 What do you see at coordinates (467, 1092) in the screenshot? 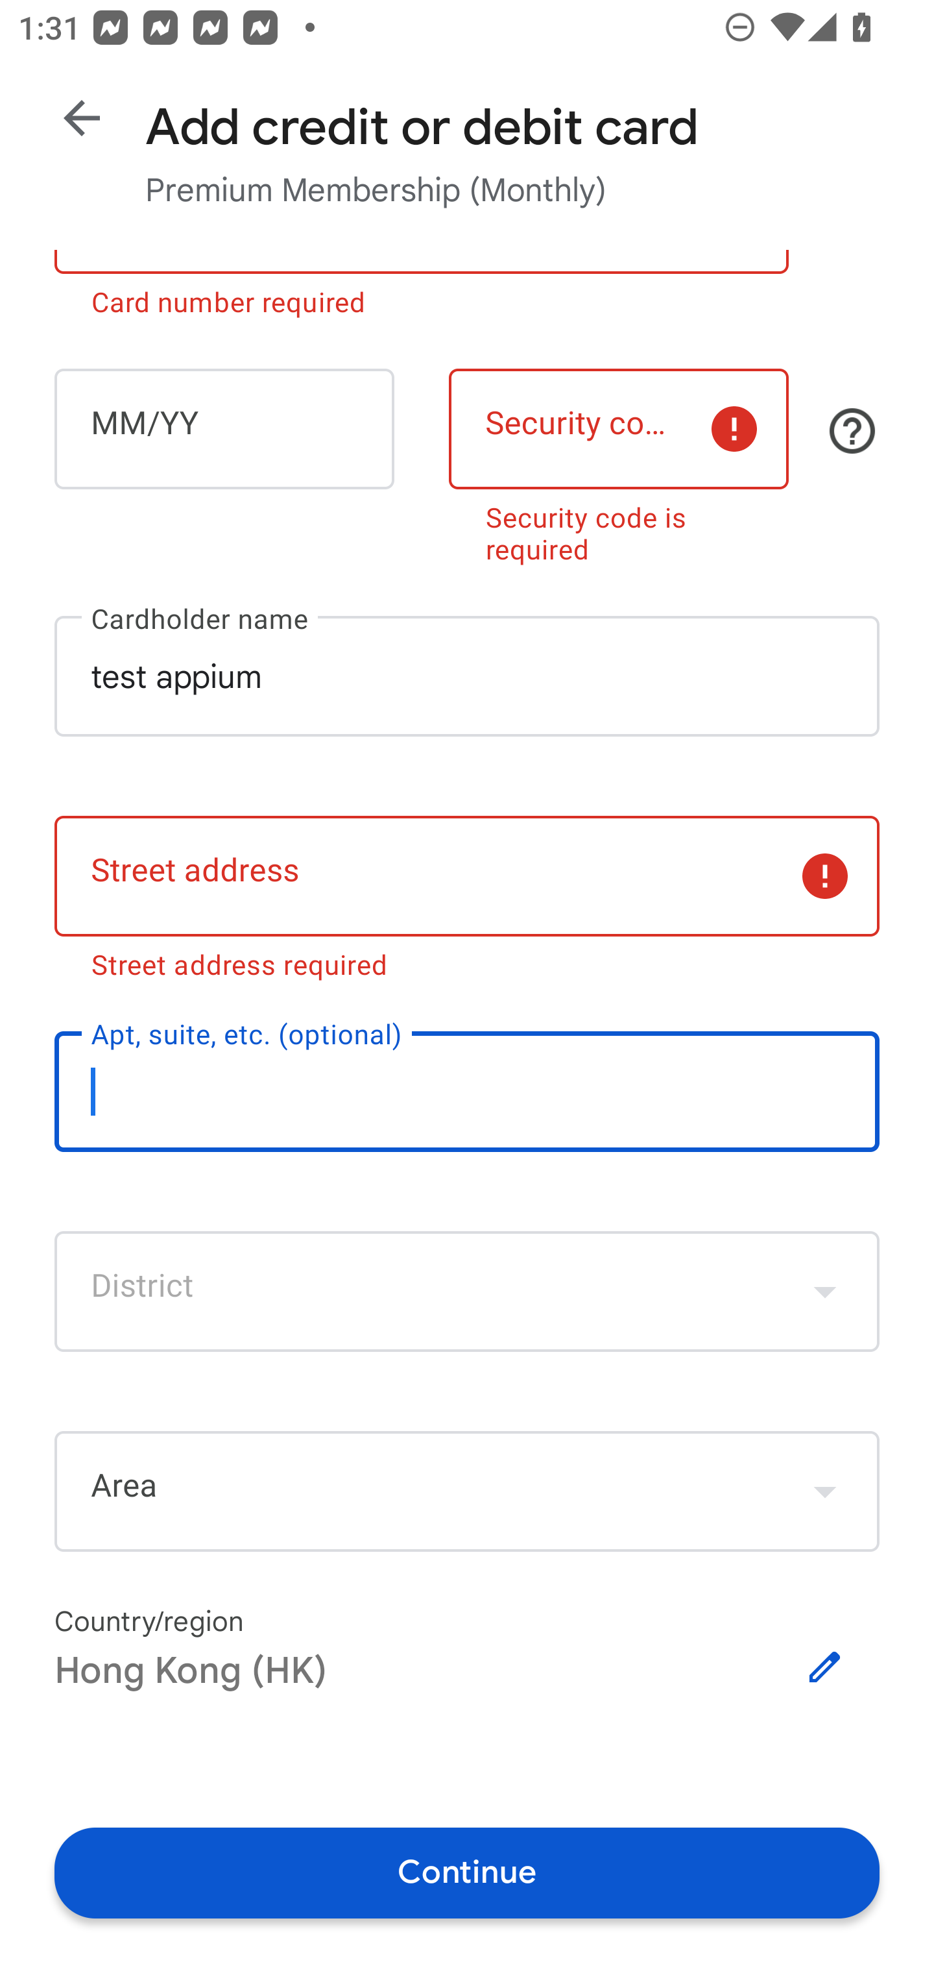
I see `Apt, suite, etc. (optional)` at bounding box center [467, 1092].